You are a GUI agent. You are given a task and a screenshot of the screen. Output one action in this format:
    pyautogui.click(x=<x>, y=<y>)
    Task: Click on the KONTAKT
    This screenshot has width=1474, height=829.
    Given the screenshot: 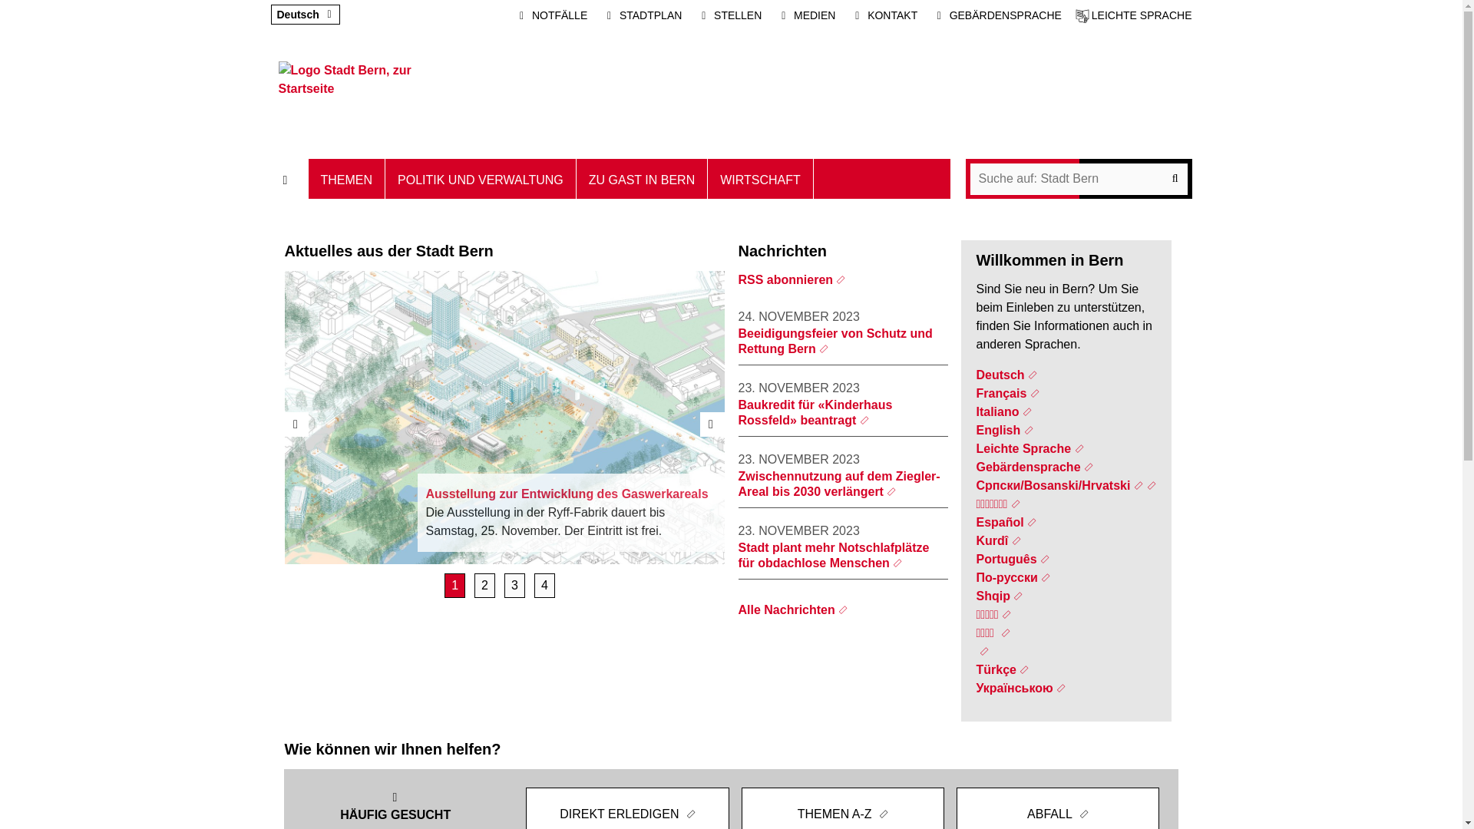 What is the action you would take?
    pyautogui.click(x=883, y=15)
    